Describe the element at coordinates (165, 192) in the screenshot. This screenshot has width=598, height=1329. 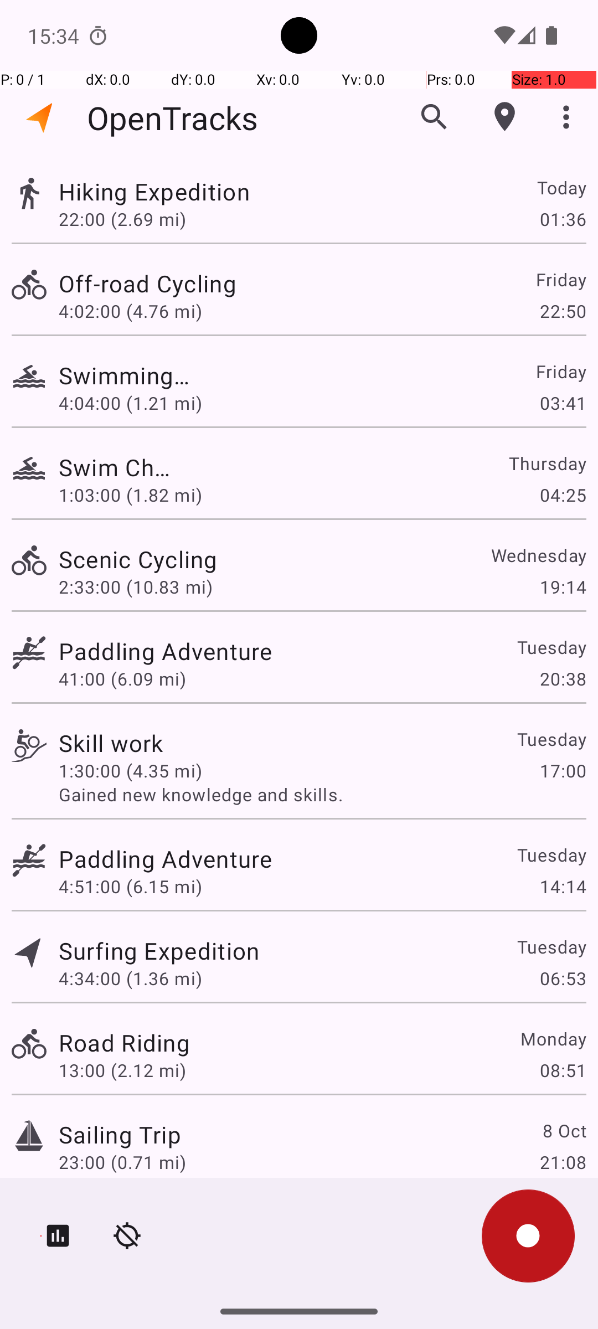
I see `Hiking Expedition` at that location.